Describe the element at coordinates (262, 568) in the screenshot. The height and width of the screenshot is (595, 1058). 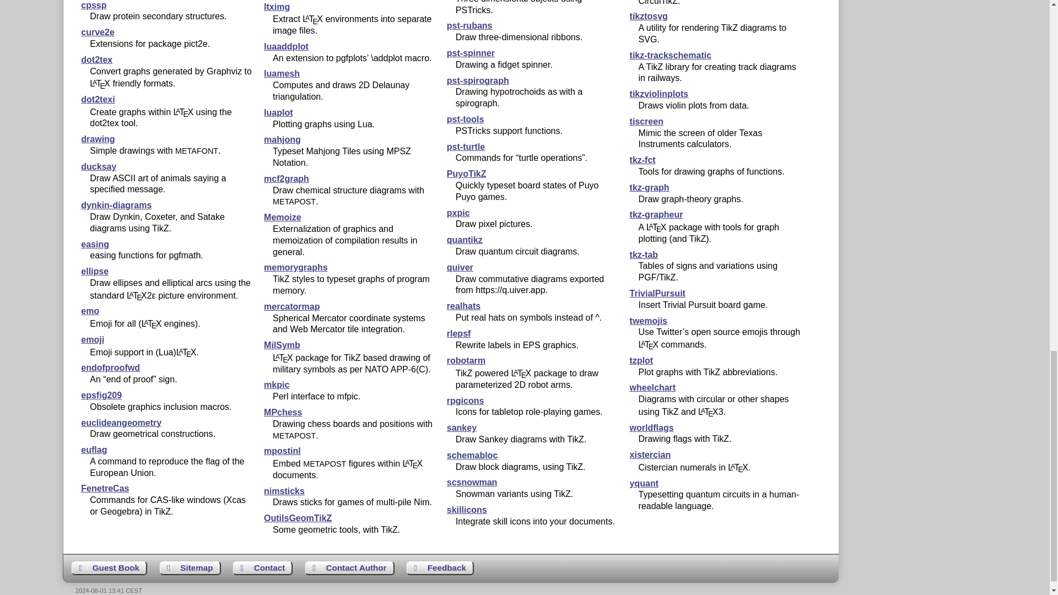
I see `Get contact information for the Web site` at that location.